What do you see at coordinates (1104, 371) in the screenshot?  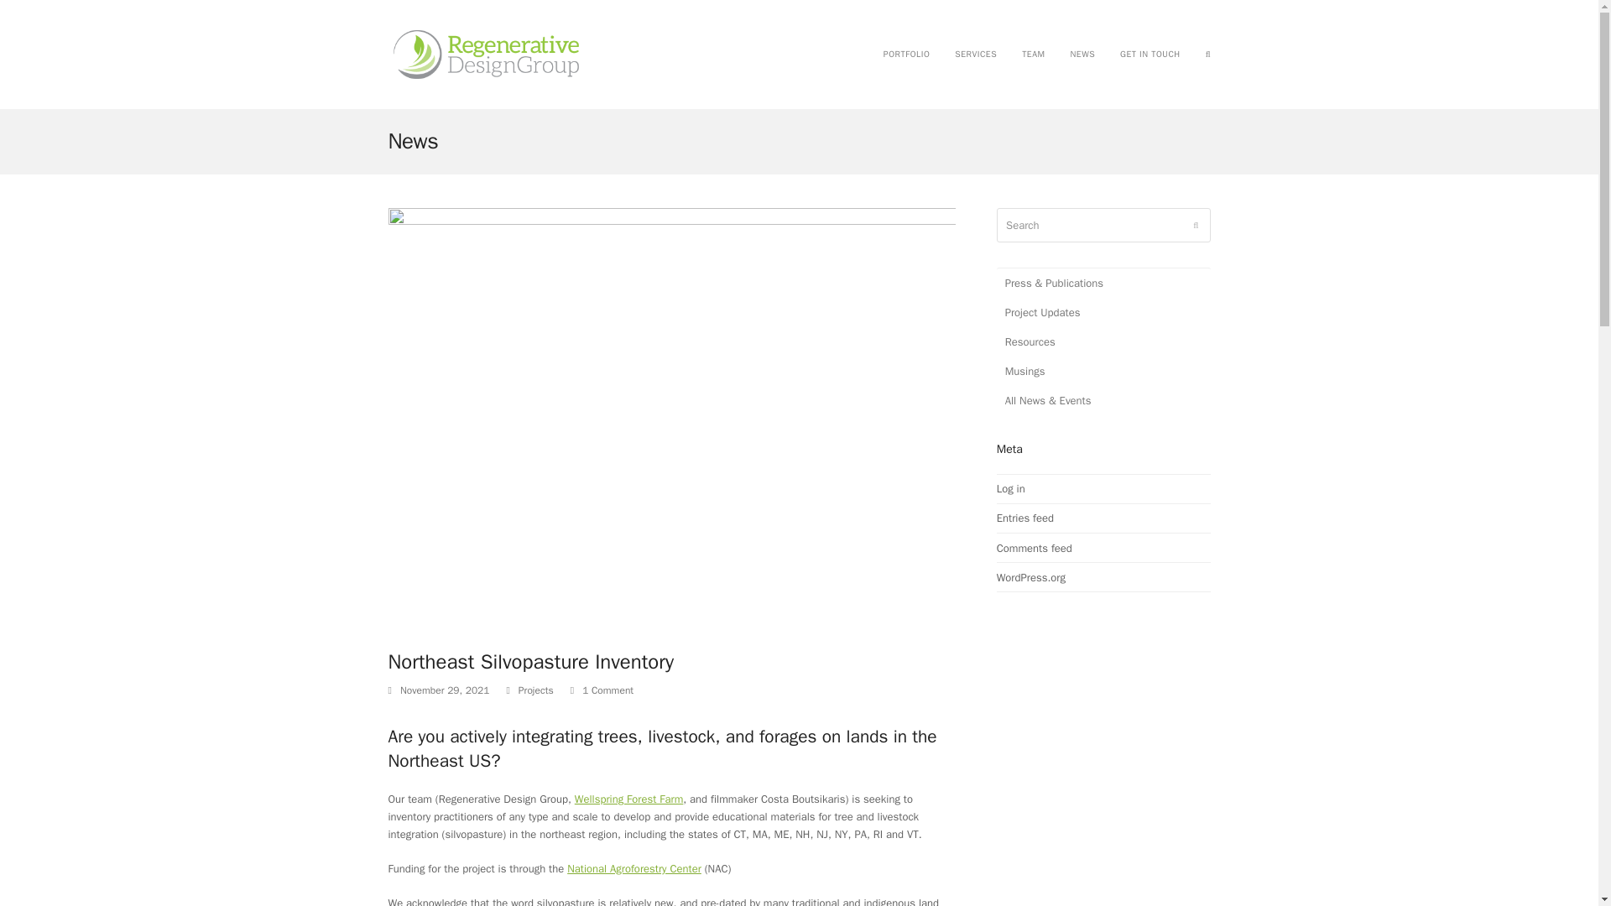 I see `Musings` at bounding box center [1104, 371].